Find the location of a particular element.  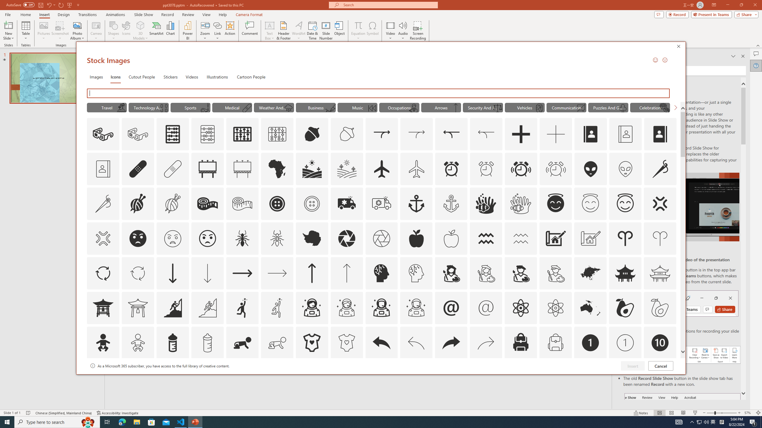

"Arrows" Icons. is located at coordinates (441, 107).